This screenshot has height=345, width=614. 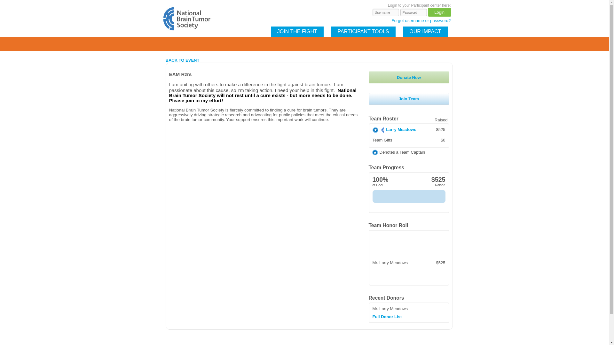 I want to click on Full Donor List, so click(x=387, y=317).